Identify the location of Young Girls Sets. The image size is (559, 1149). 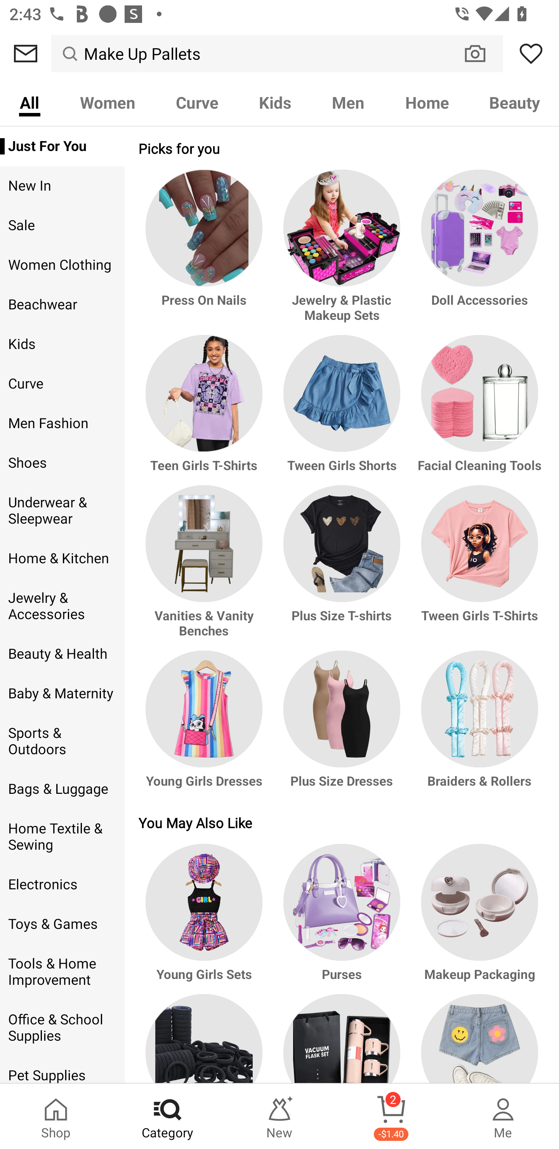
(206, 918).